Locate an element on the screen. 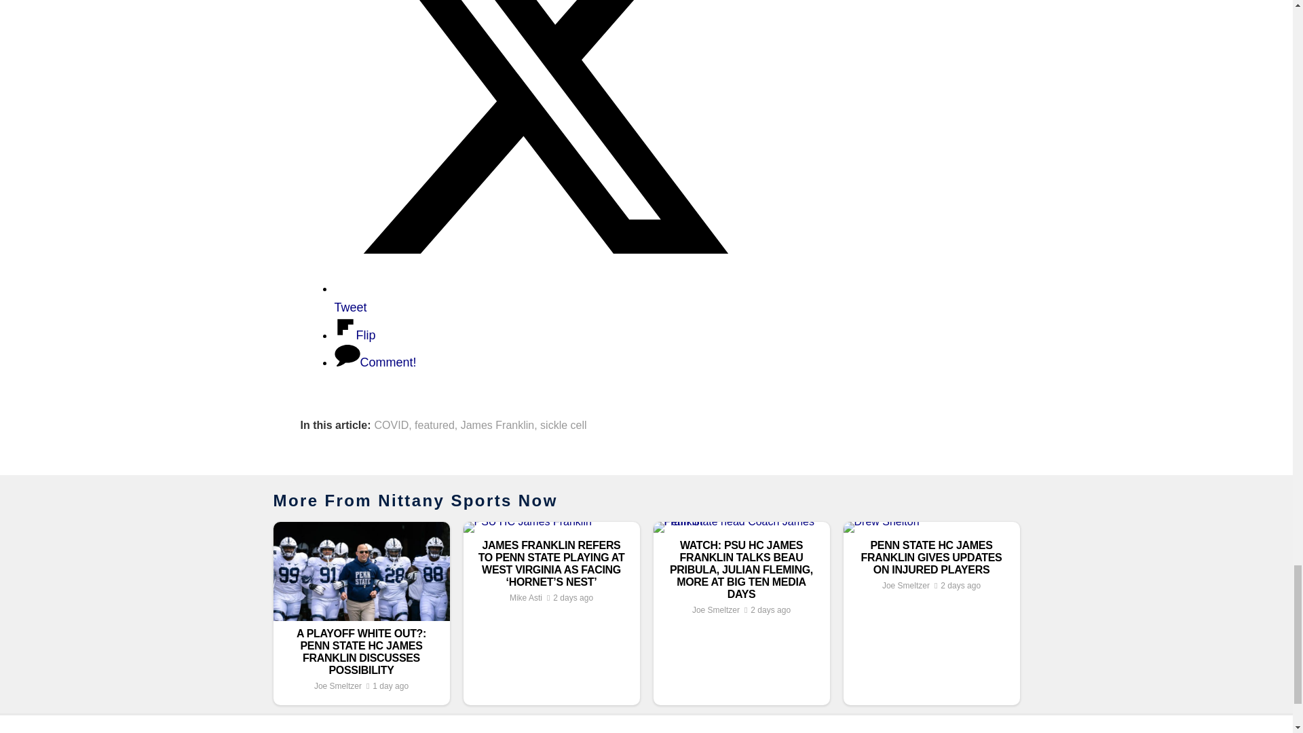 Image resolution: width=1303 pixels, height=733 pixels. Share on Comment! is located at coordinates (375, 362).